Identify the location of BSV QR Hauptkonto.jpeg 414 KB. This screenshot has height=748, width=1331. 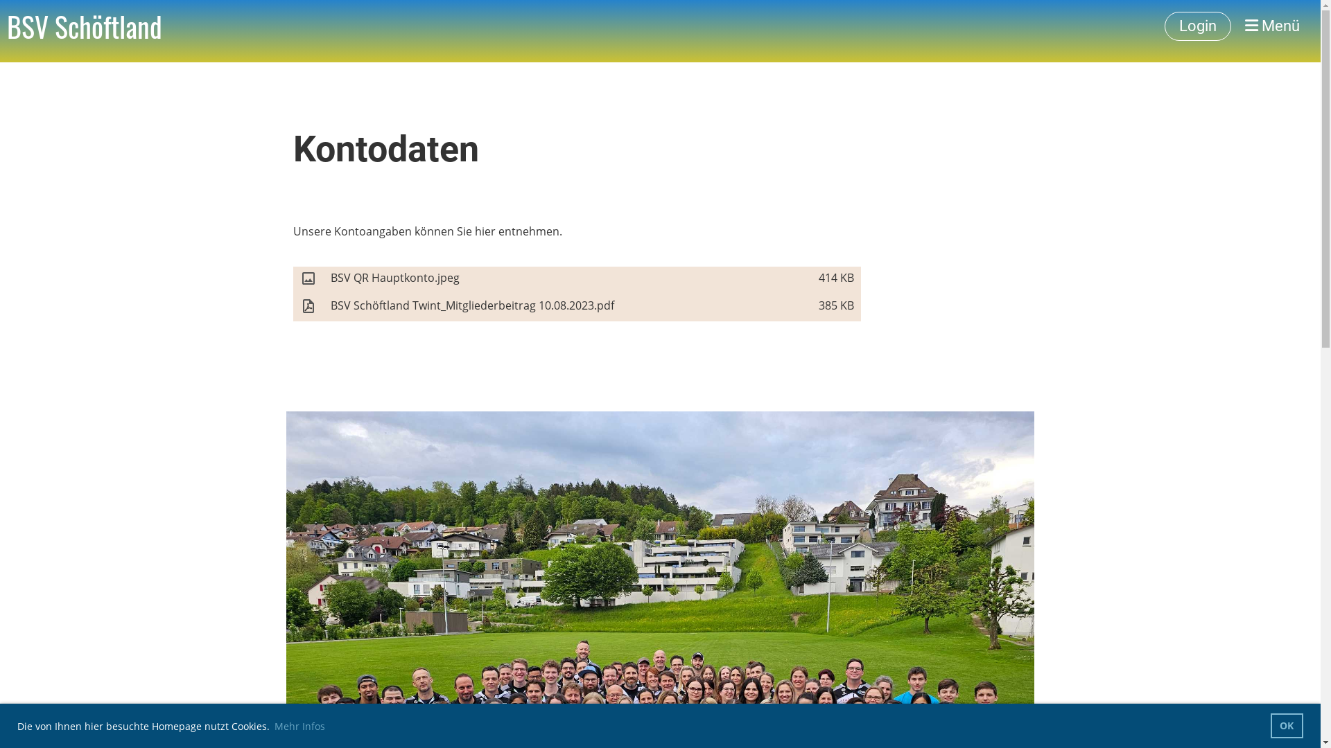
(577, 280).